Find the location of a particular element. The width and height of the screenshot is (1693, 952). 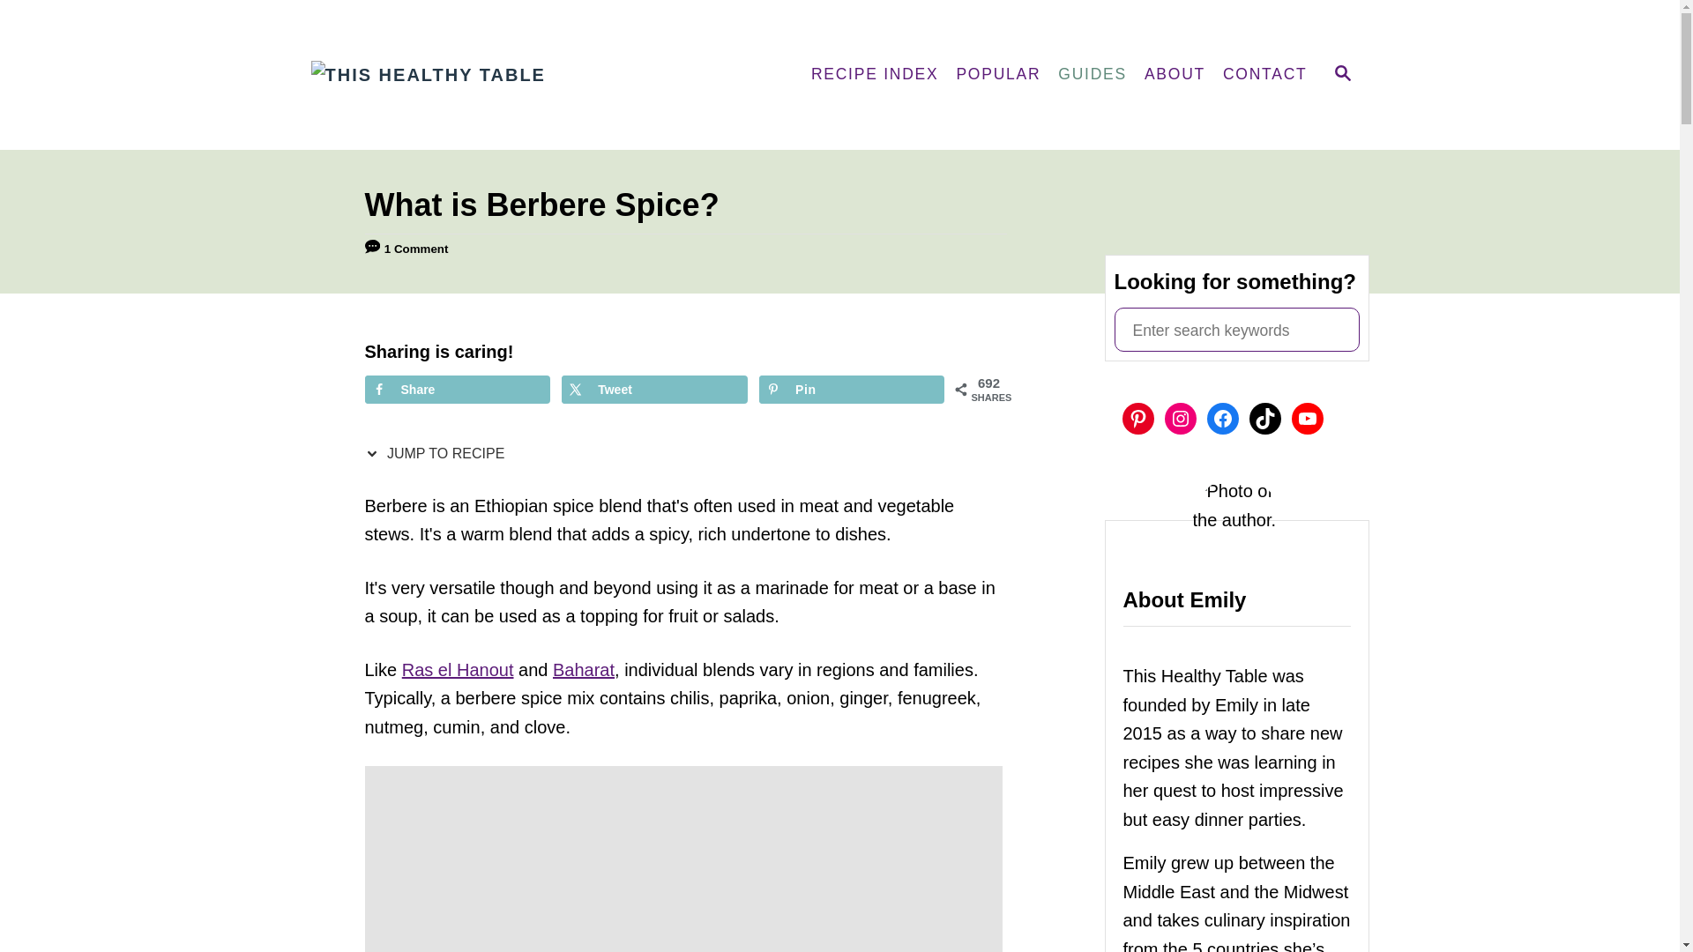

This Healthy Table is located at coordinates (469, 74).